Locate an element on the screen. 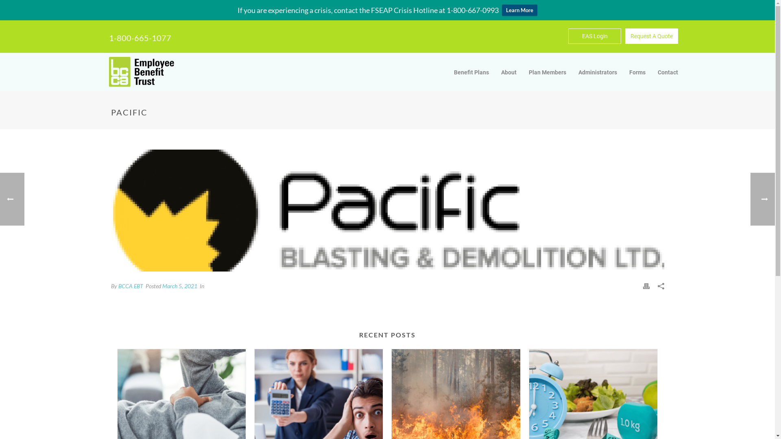  About is located at coordinates (509, 72).